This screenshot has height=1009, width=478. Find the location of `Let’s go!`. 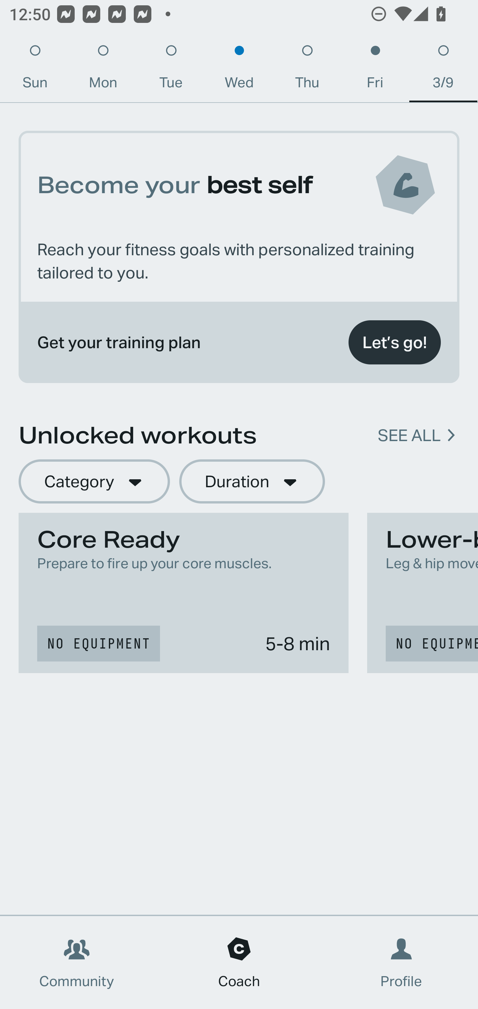

Let’s go! is located at coordinates (394, 343).